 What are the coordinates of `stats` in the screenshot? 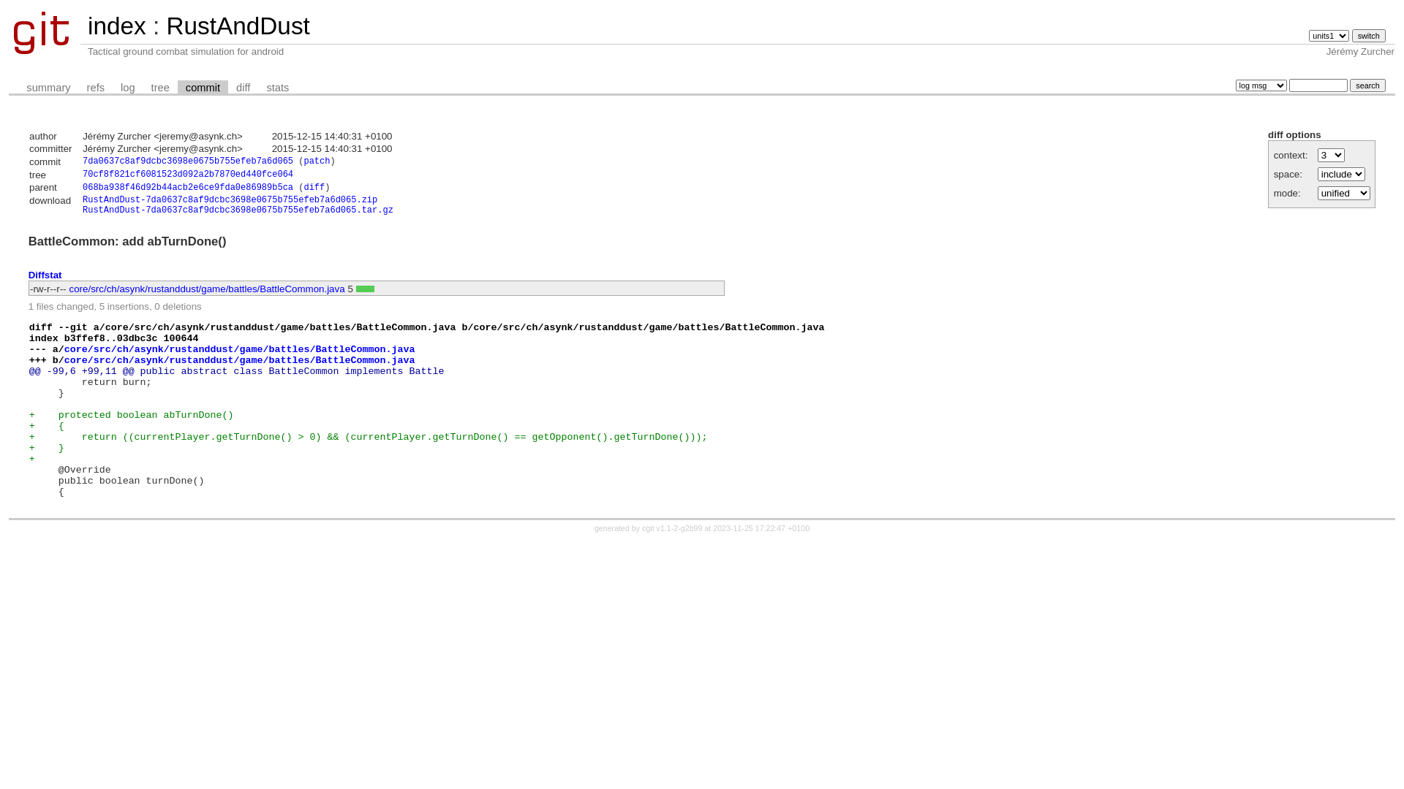 It's located at (278, 88).